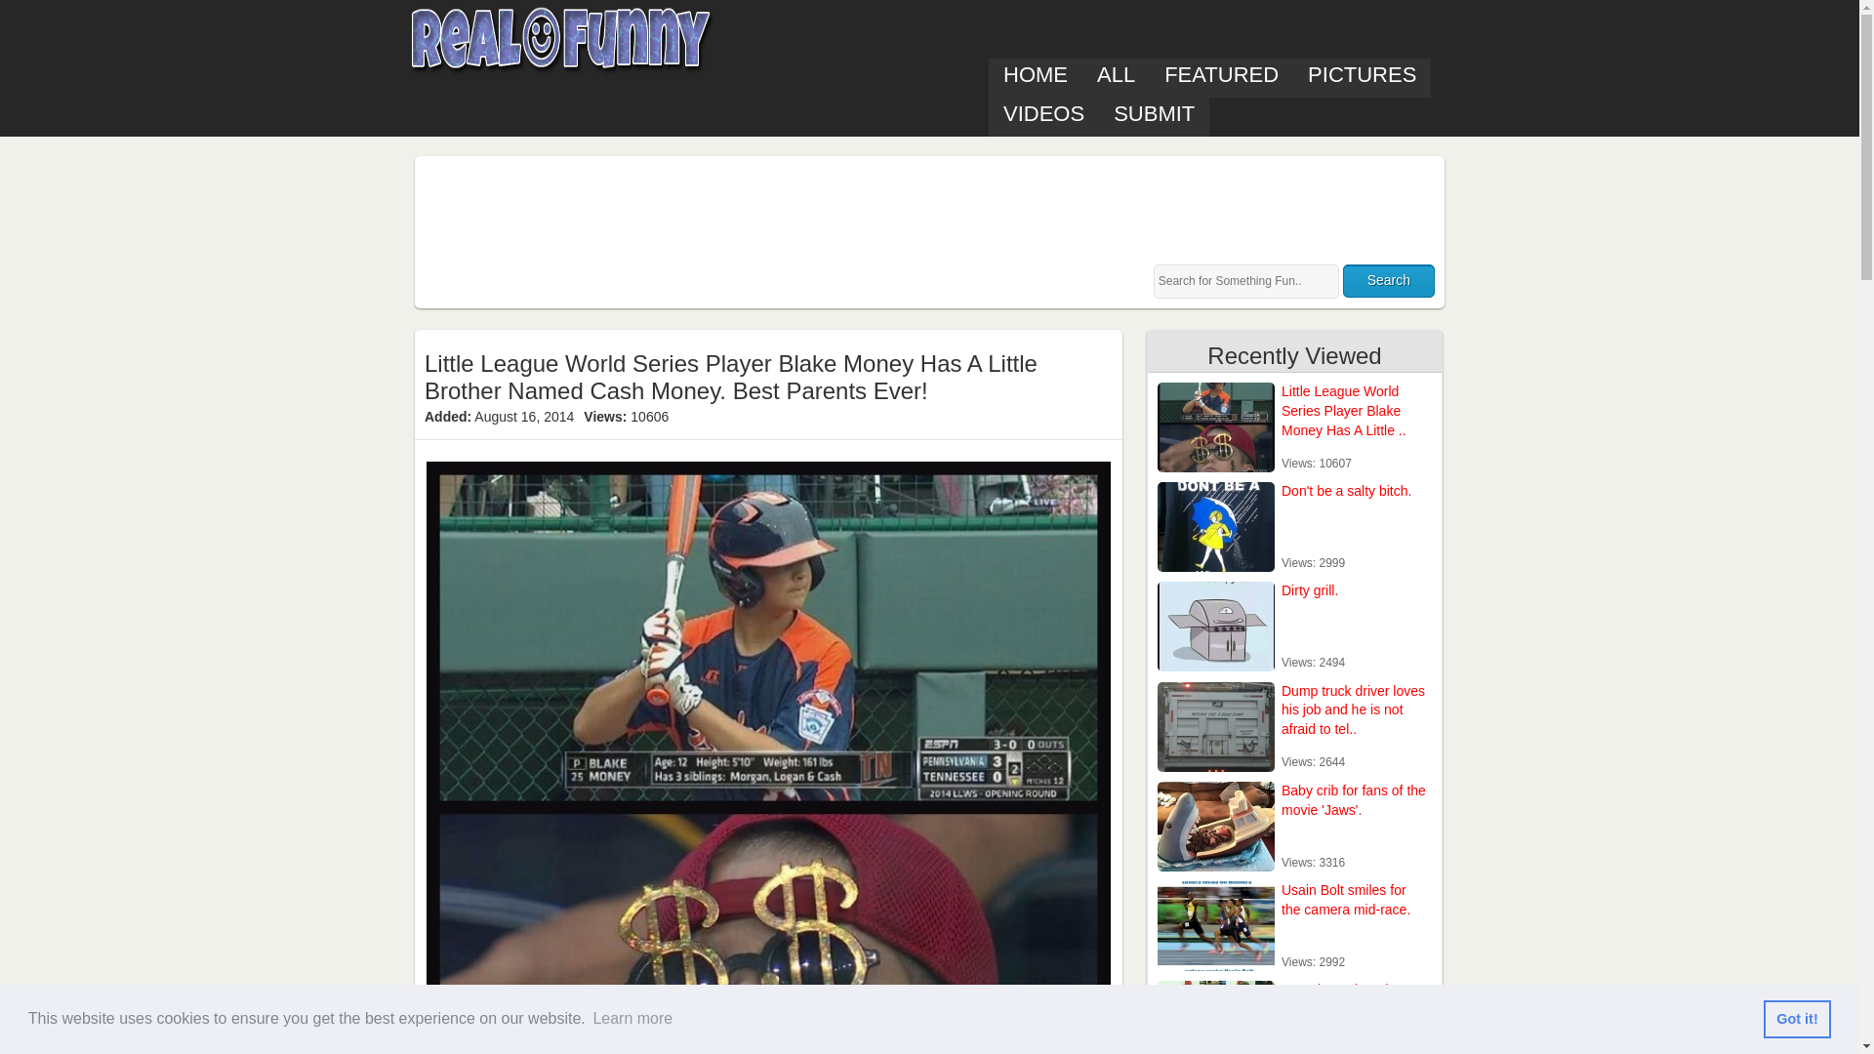 The width and height of the screenshot is (1874, 1054). I want to click on Advertisement, so click(780, 209).